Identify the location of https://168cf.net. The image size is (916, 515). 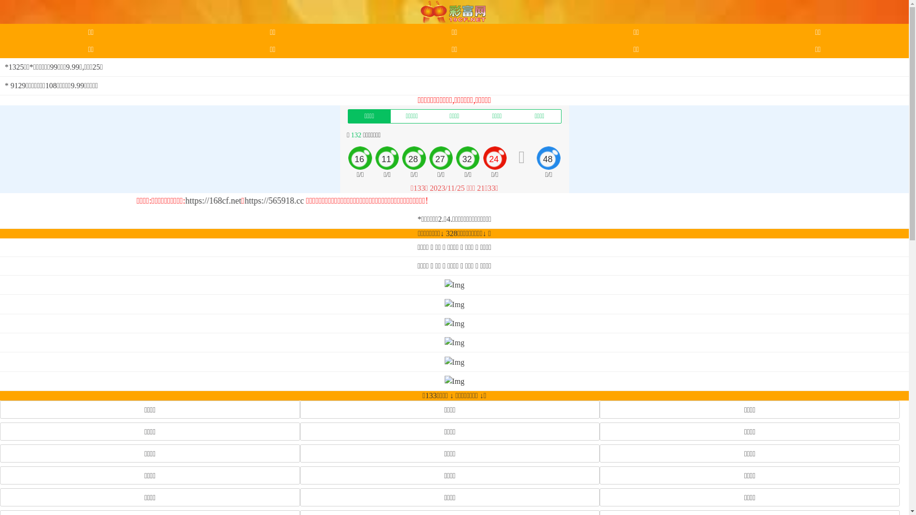
(546, 201).